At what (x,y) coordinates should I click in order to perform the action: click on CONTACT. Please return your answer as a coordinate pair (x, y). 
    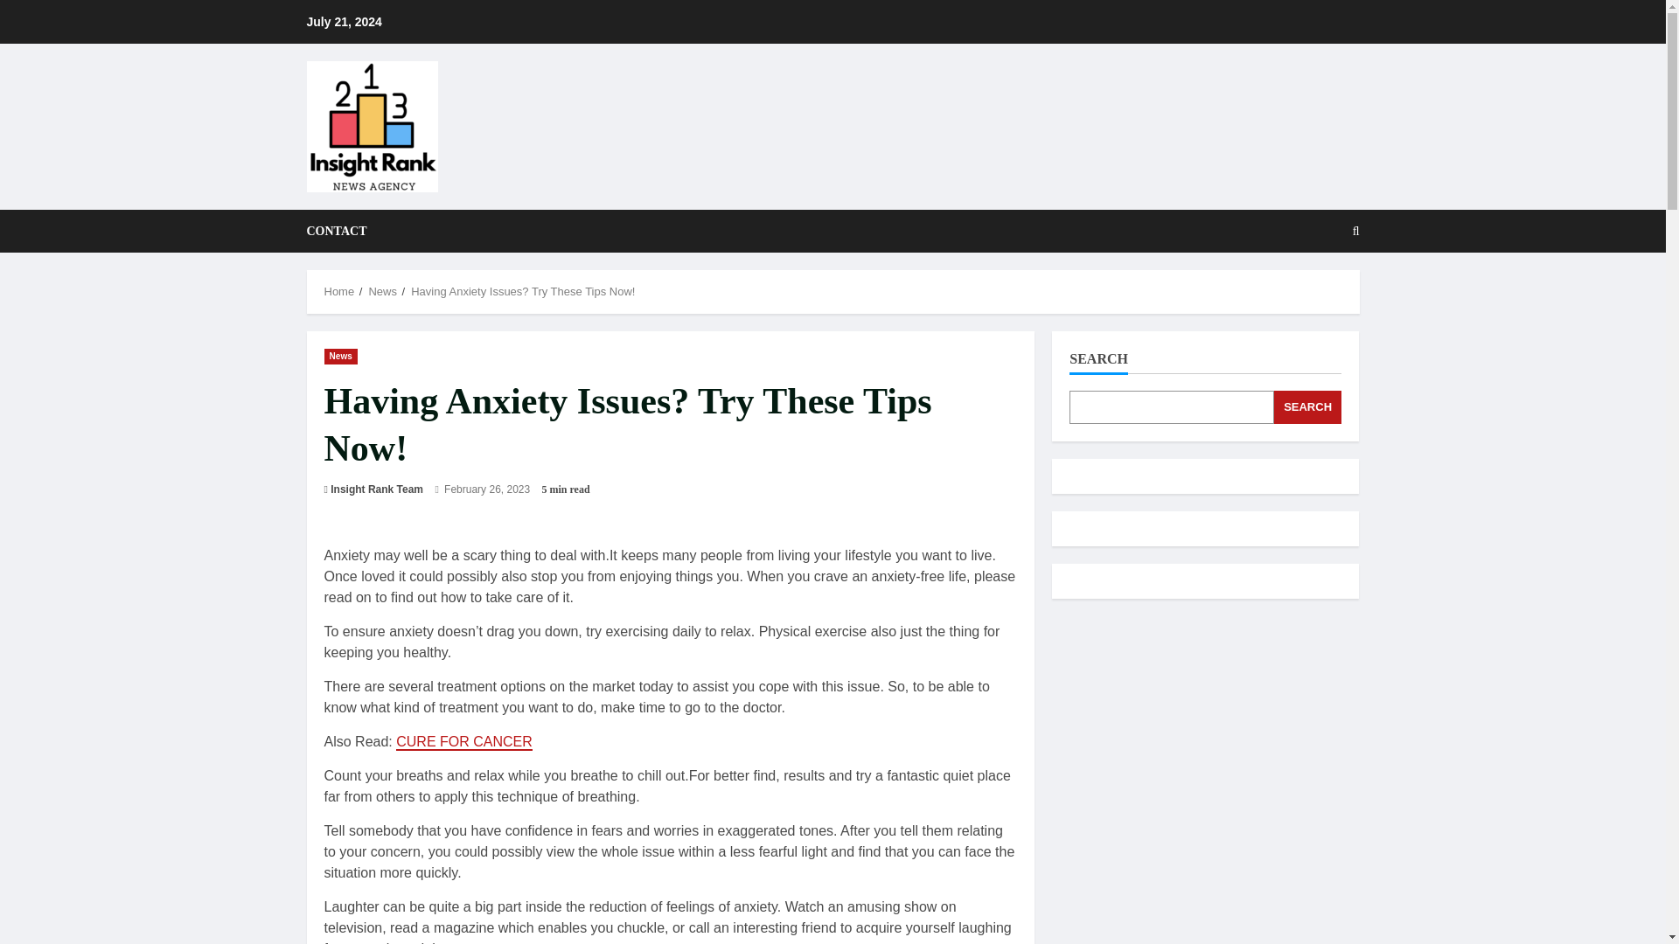
    Looking at the image, I should click on (336, 231).